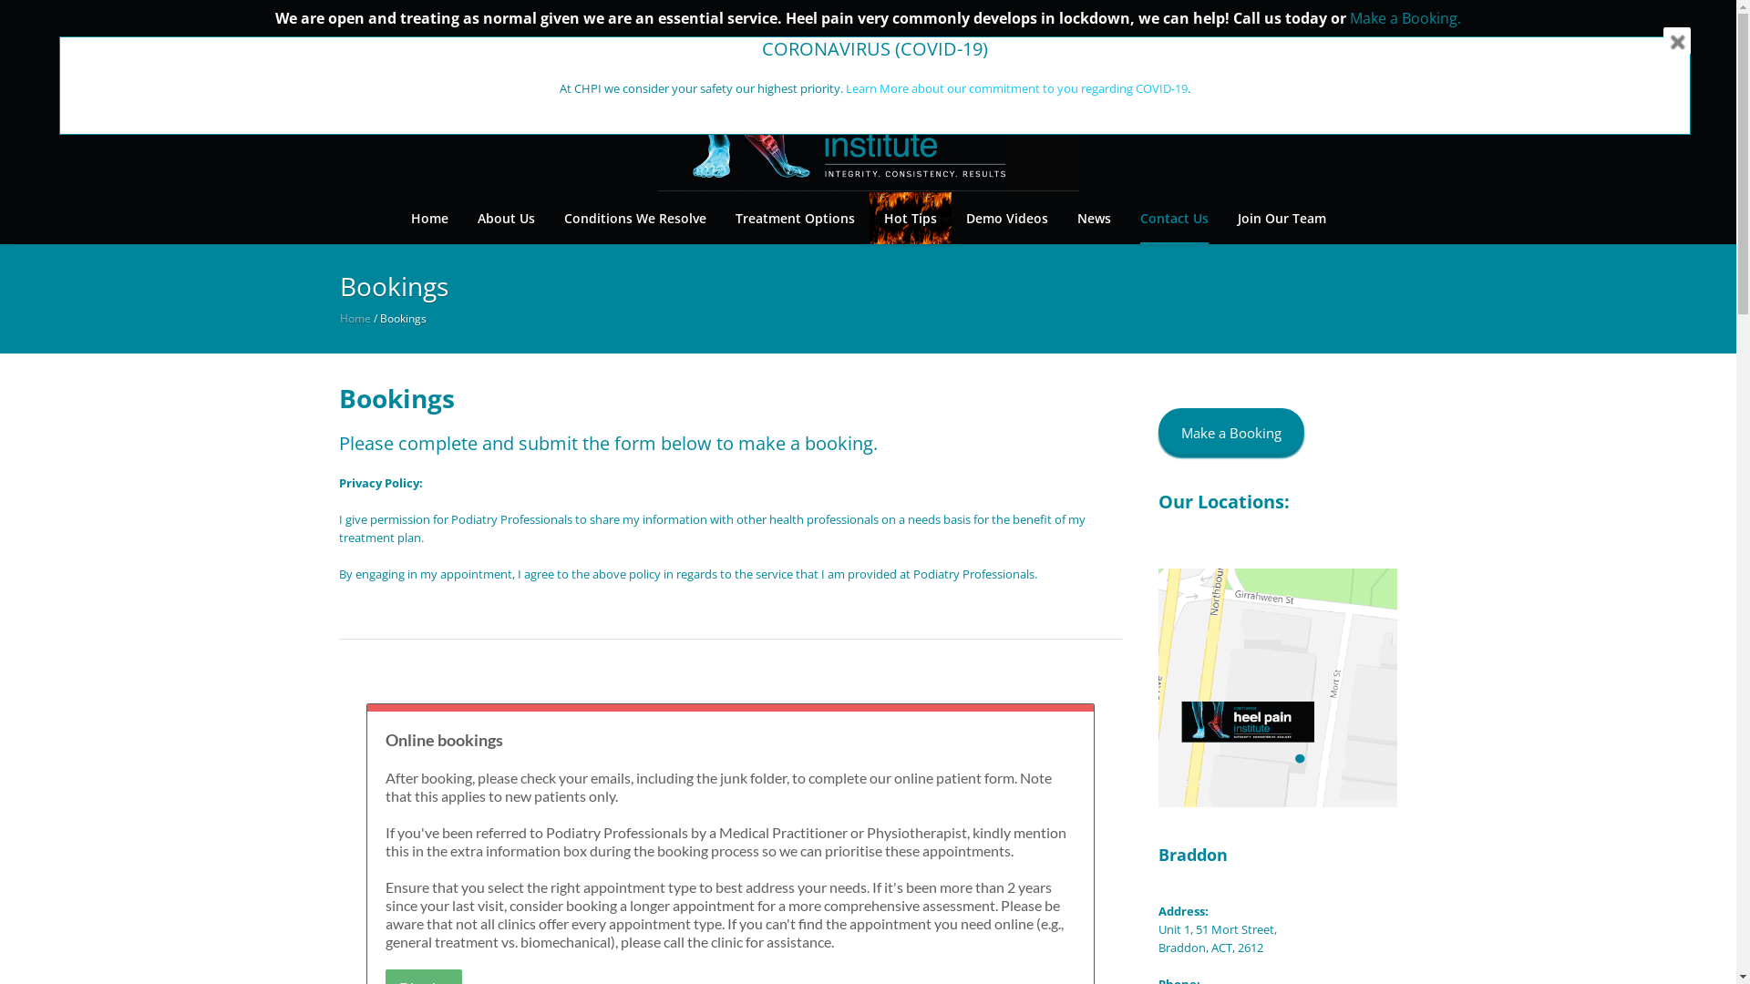 The width and height of the screenshot is (1750, 984). What do you see at coordinates (428, 219) in the screenshot?
I see `Home` at bounding box center [428, 219].